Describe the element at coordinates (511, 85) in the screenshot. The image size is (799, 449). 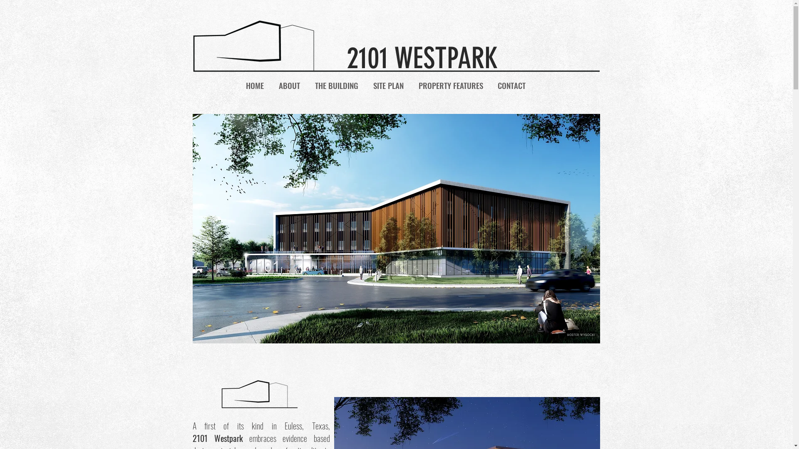
I see `CONTACT` at that location.